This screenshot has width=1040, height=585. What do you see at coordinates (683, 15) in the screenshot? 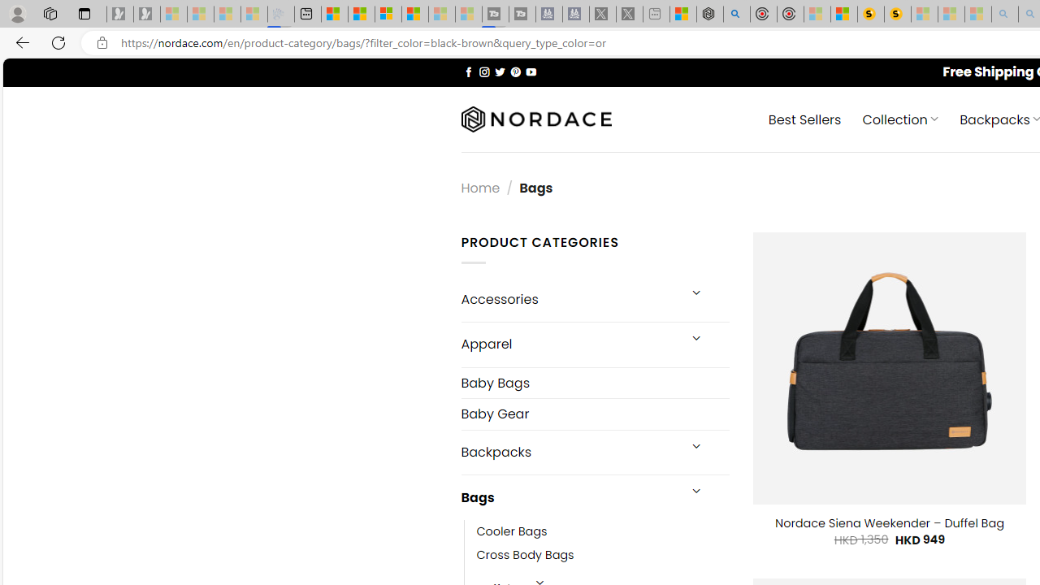
I see `Wildlife - MSN` at bounding box center [683, 15].